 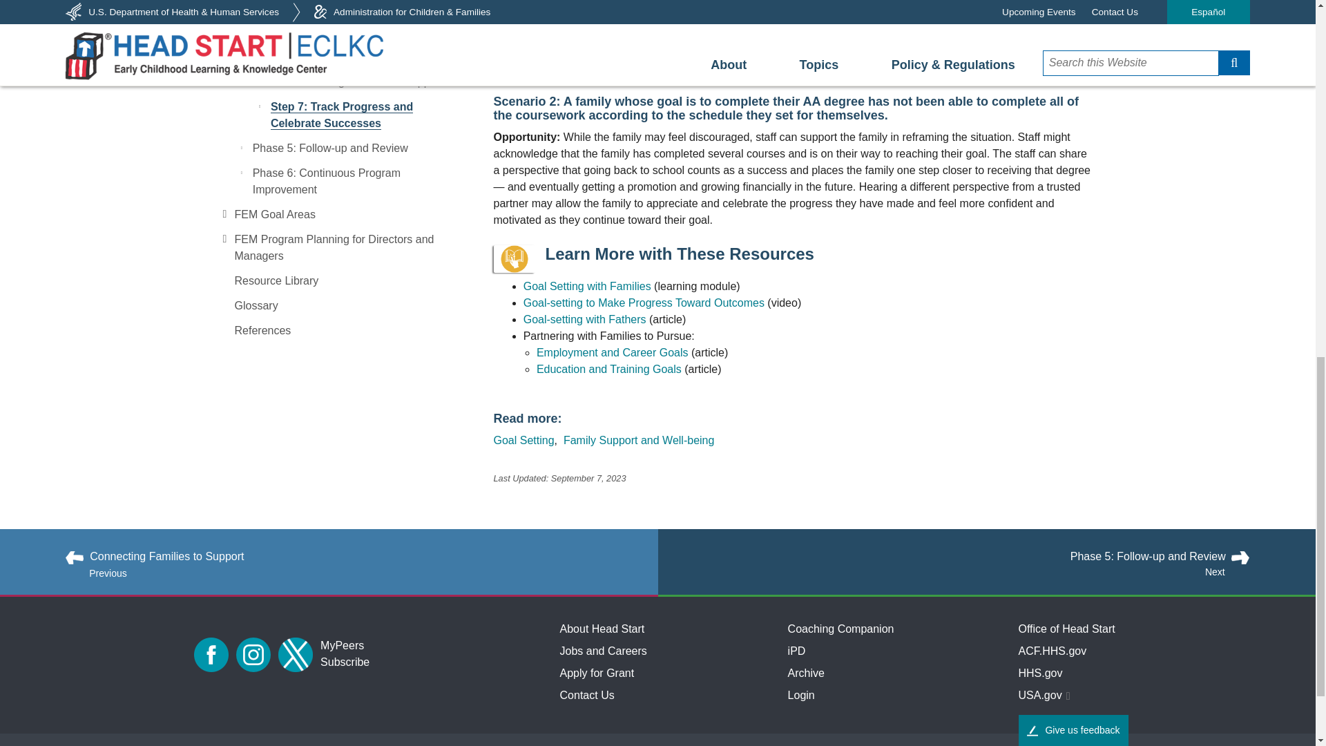 I want to click on View all Family Support and Well-being related content, so click(x=639, y=439).